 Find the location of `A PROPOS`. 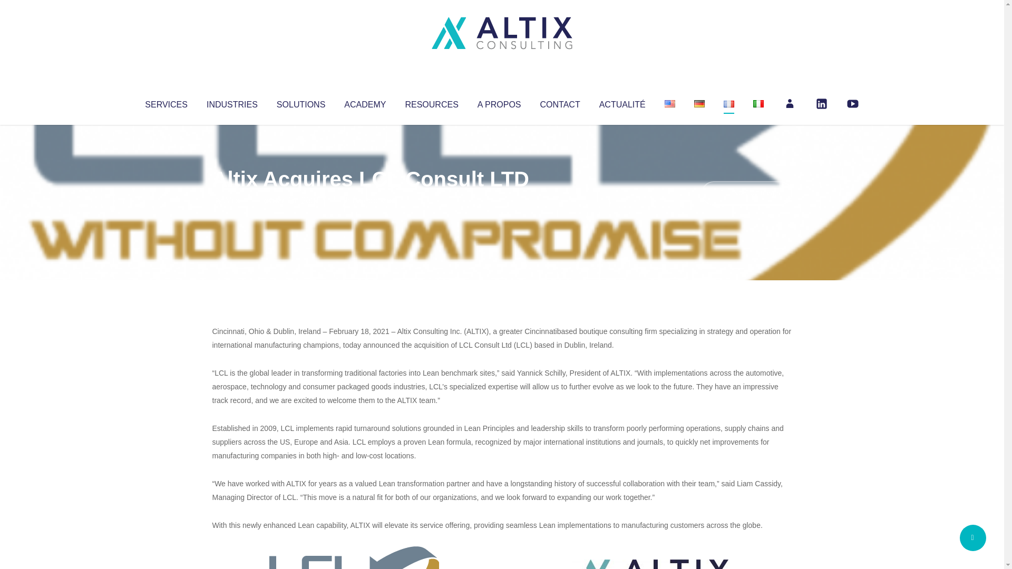

A PROPOS is located at coordinates (499, 102).